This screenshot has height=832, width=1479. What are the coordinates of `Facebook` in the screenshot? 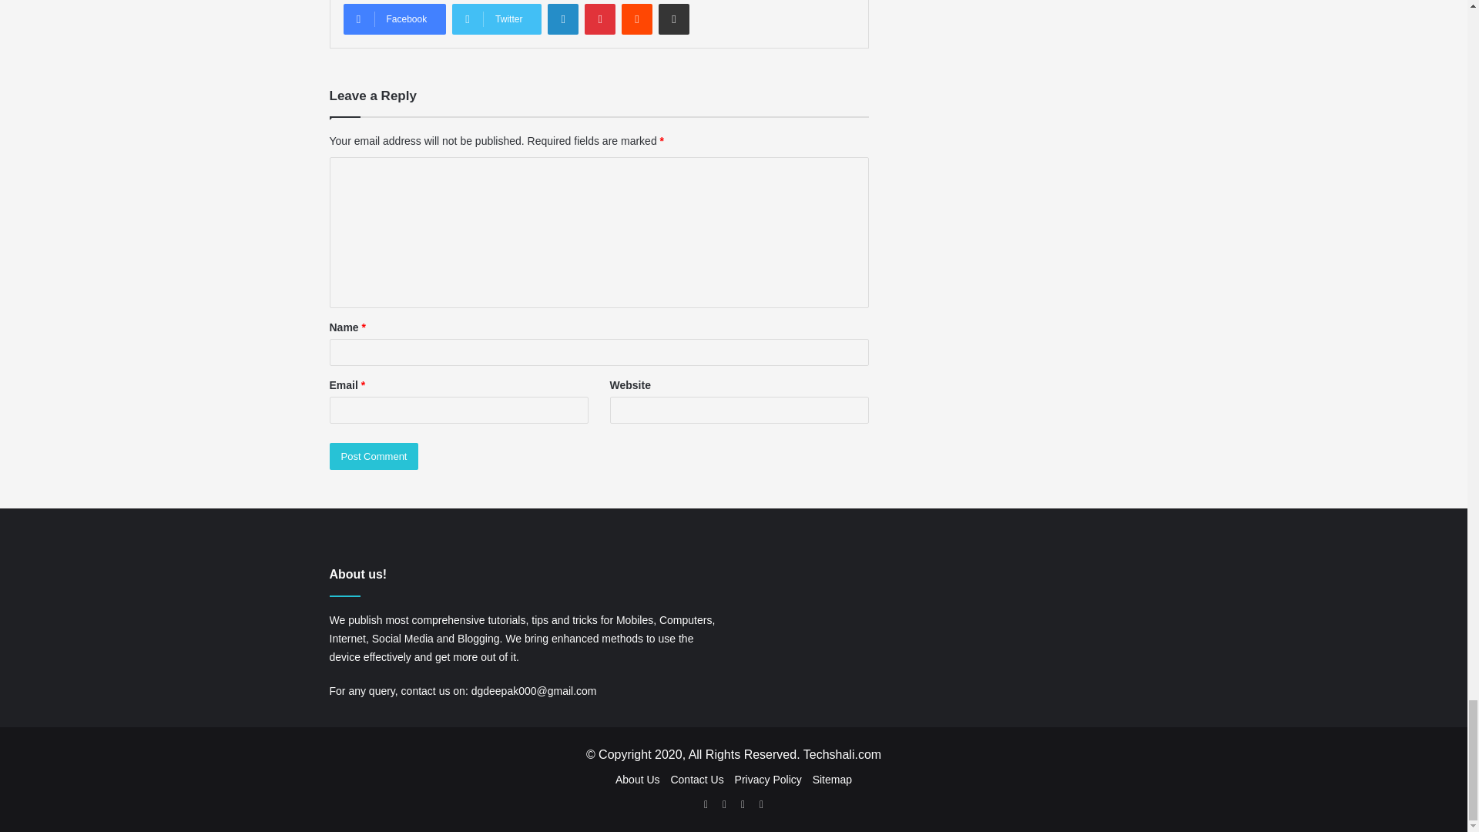 It's located at (394, 19).